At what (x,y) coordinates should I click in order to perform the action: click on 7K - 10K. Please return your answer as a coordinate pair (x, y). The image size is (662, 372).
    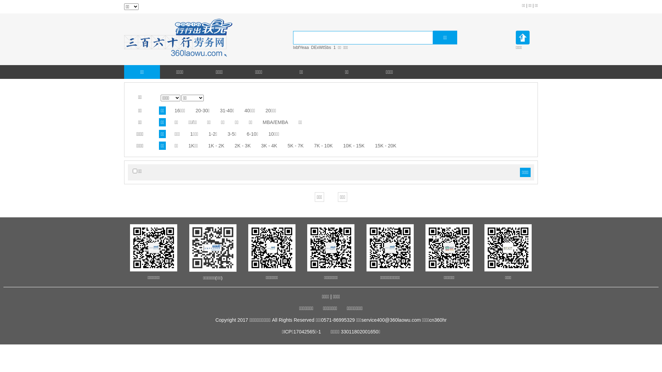
    Looking at the image, I should click on (323, 146).